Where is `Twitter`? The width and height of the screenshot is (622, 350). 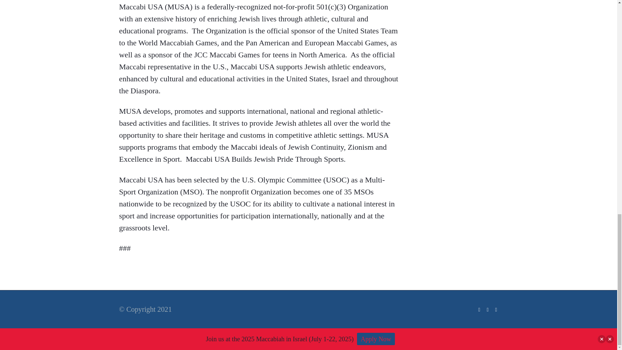 Twitter is located at coordinates (488, 310).